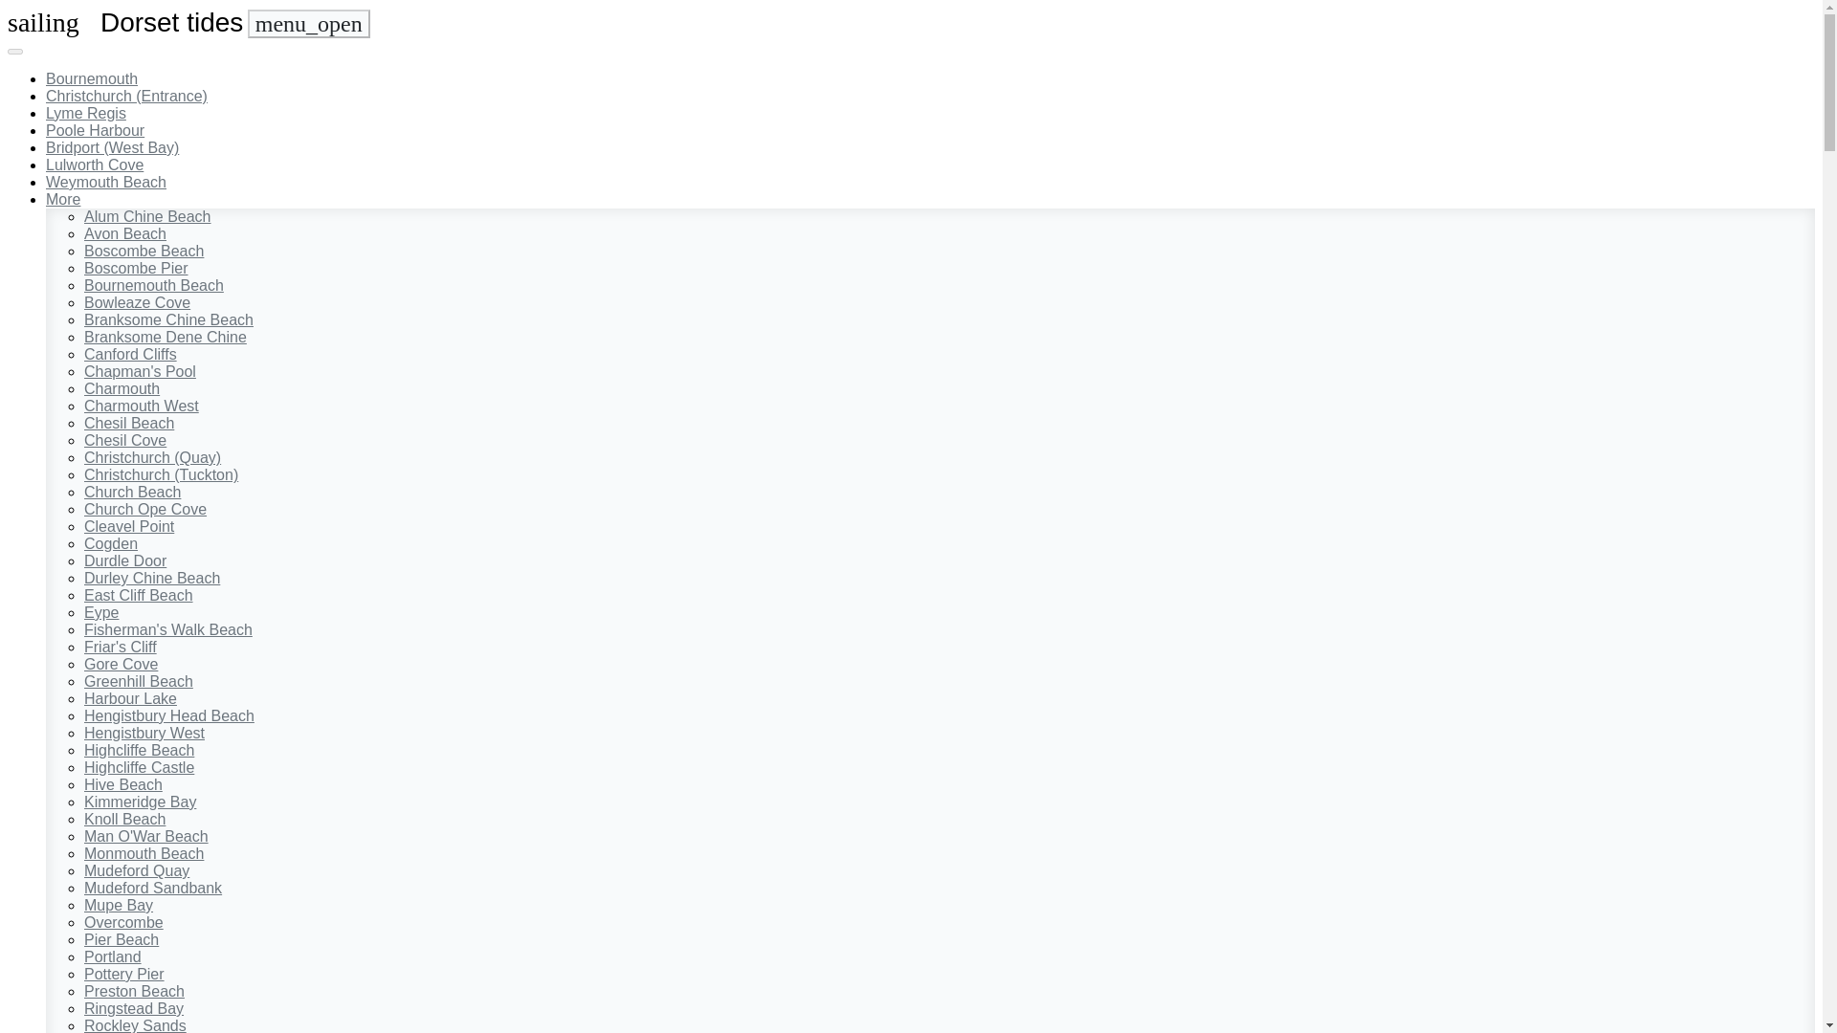 The width and height of the screenshot is (1837, 1033). I want to click on East Cliff Beach, so click(138, 595).